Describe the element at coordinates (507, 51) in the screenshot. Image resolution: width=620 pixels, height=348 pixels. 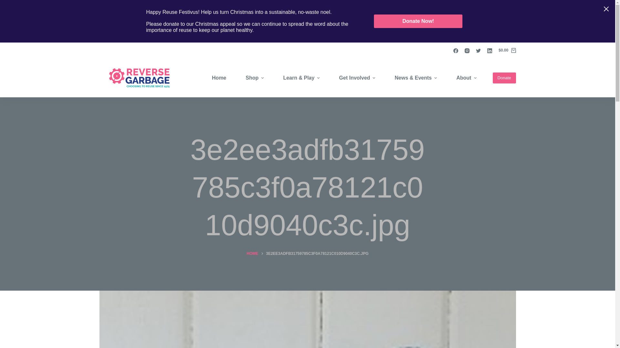
I see `$0.00` at that location.